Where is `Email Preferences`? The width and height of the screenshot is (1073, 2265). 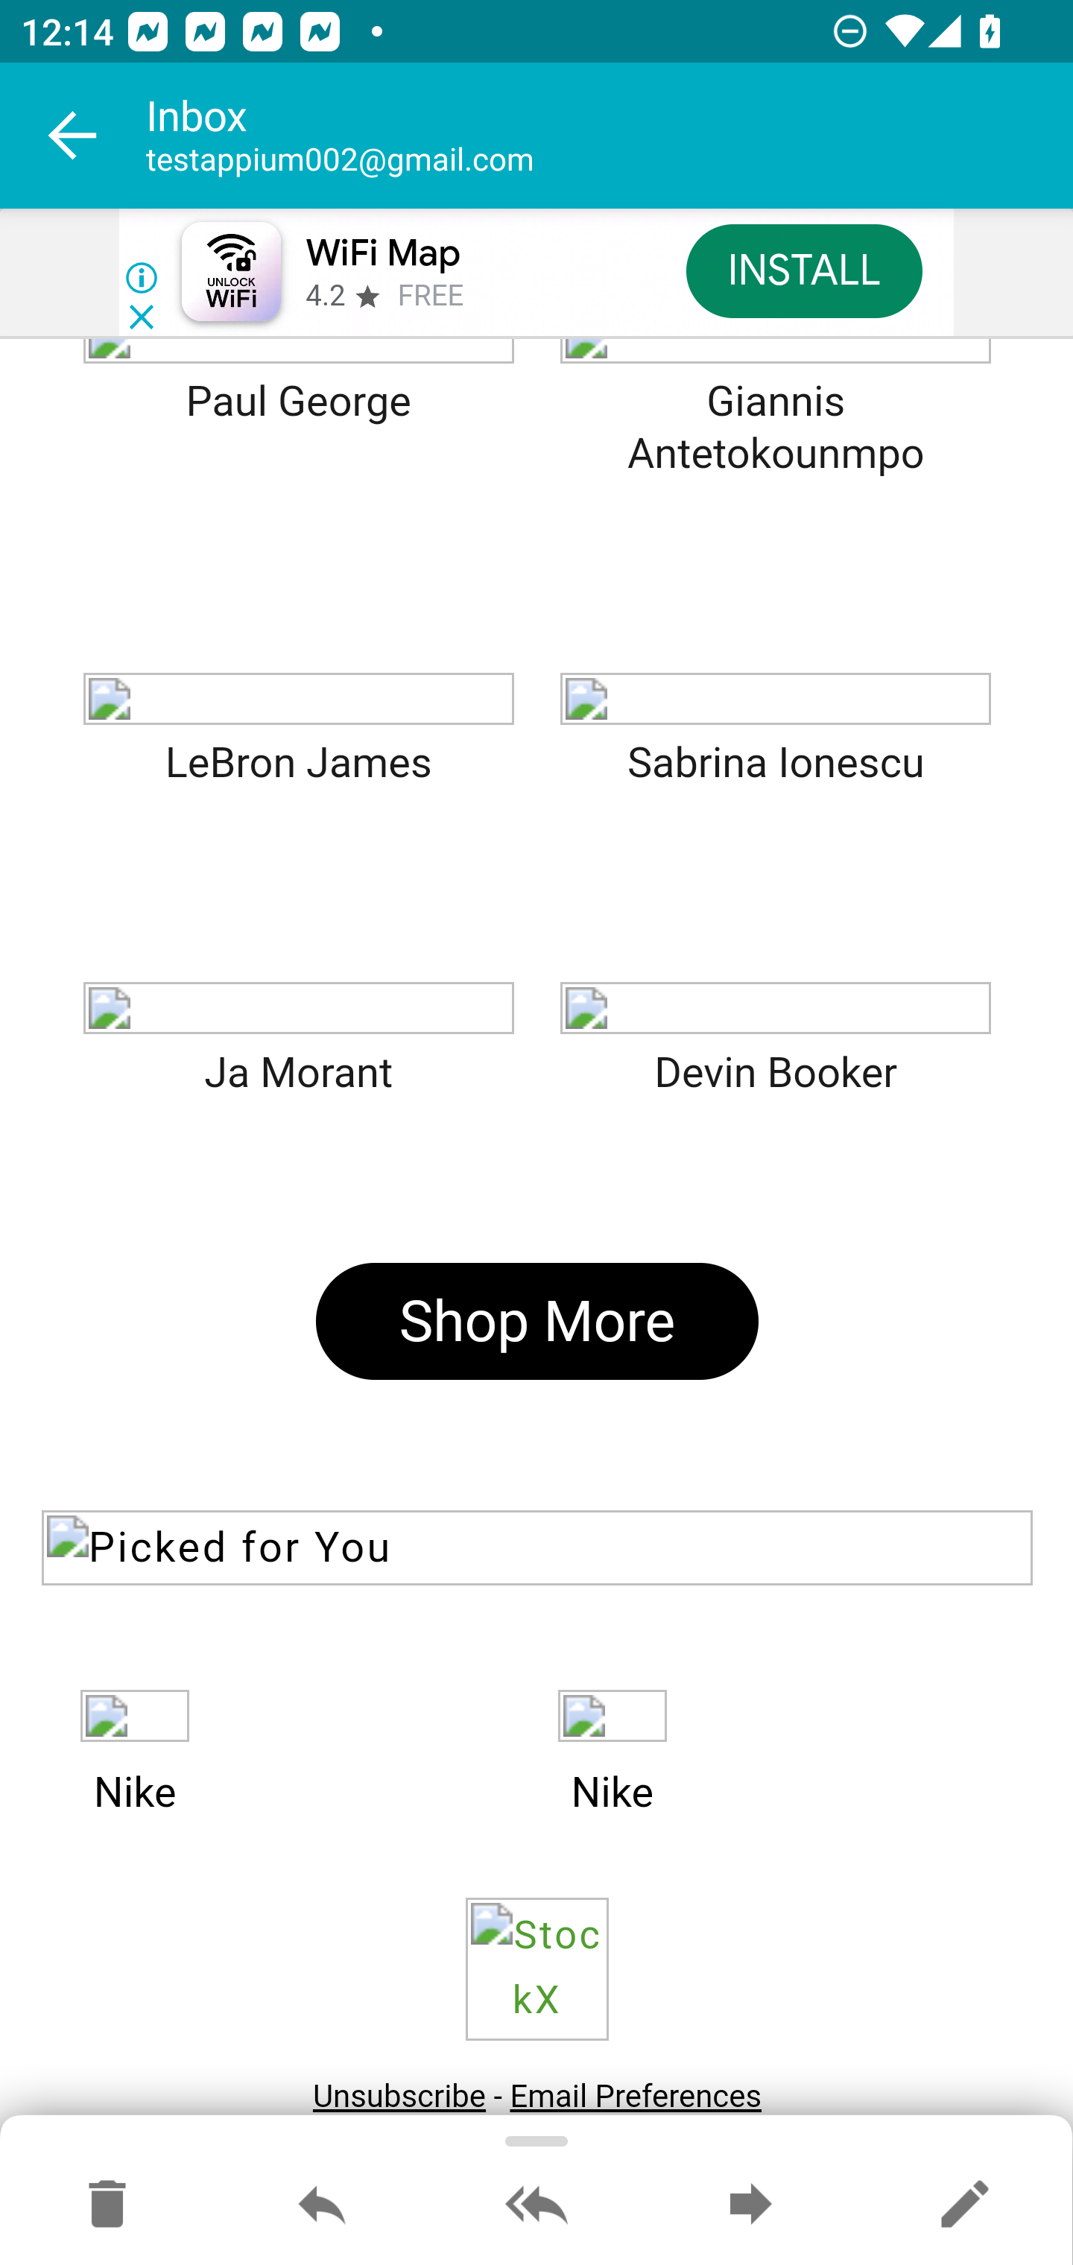 Email Preferences is located at coordinates (636, 2097).